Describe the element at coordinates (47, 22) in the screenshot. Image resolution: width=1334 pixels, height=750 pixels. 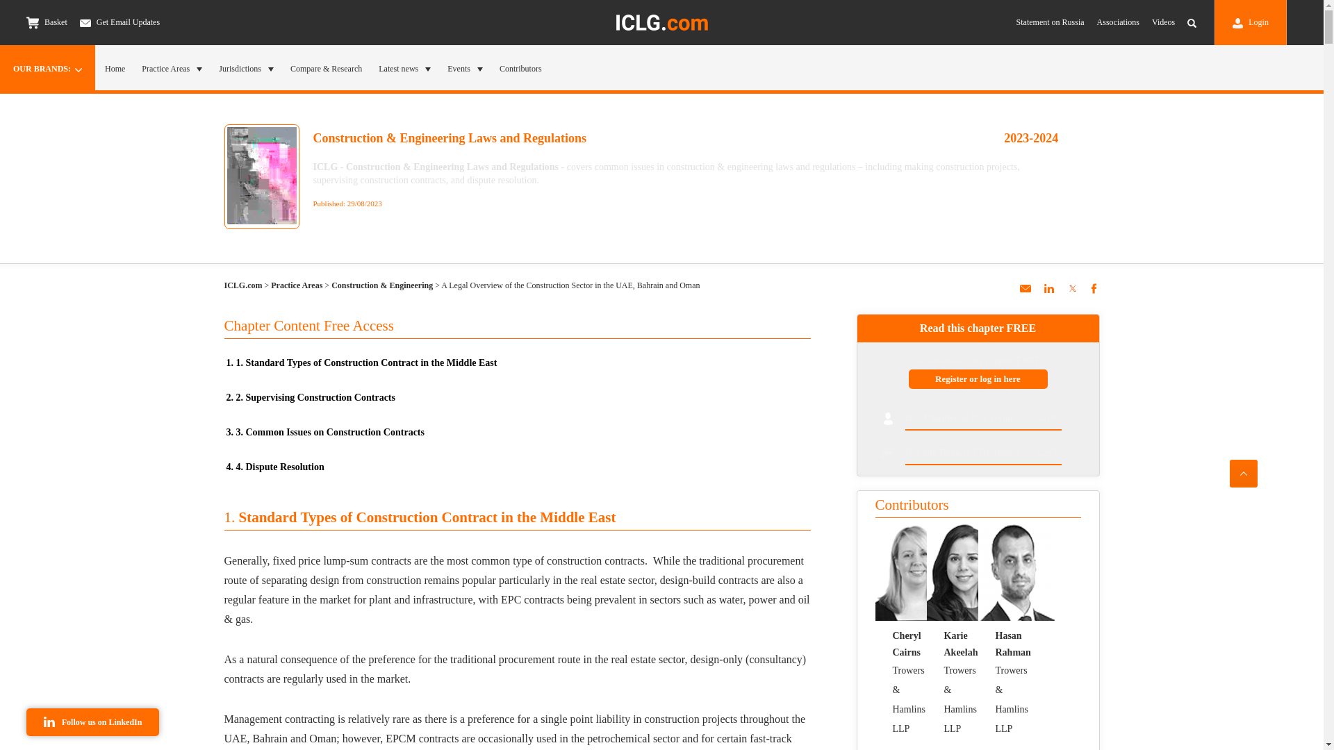
I see `Basket` at that location.